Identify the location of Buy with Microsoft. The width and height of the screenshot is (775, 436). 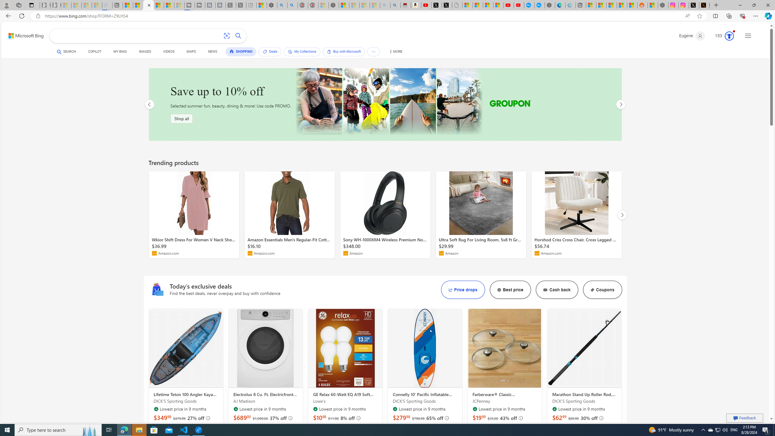
(343, 51).